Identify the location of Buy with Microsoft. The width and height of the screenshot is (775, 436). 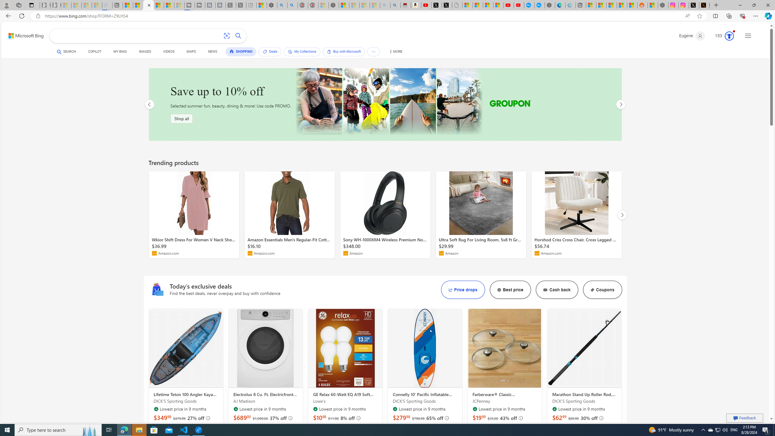
(343, 51).